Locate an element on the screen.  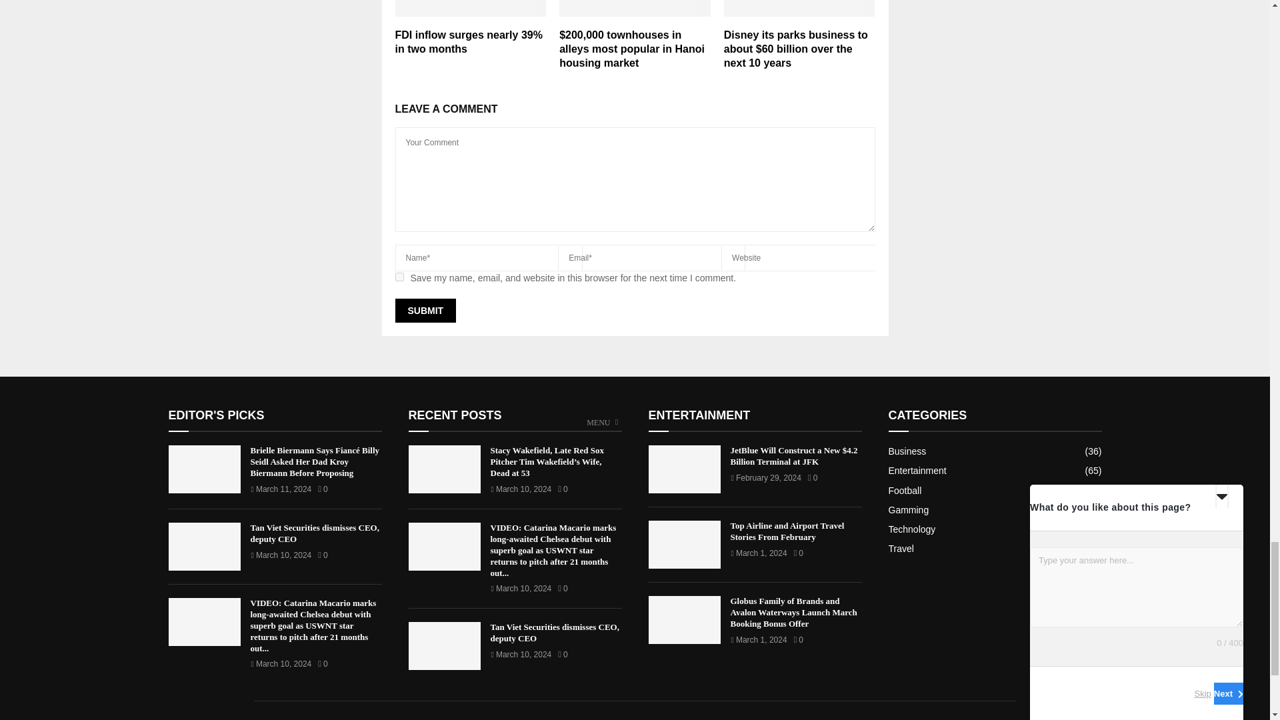
Submit is located at coordinates (425, 311).